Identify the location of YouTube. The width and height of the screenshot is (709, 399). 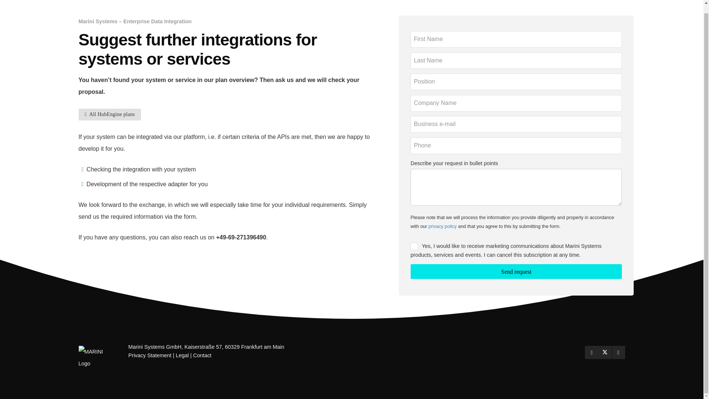
(618, 352).